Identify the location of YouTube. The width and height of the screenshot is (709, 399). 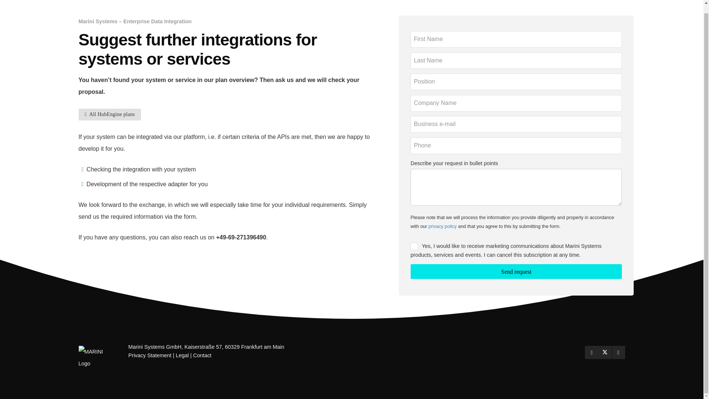
(618, 352).